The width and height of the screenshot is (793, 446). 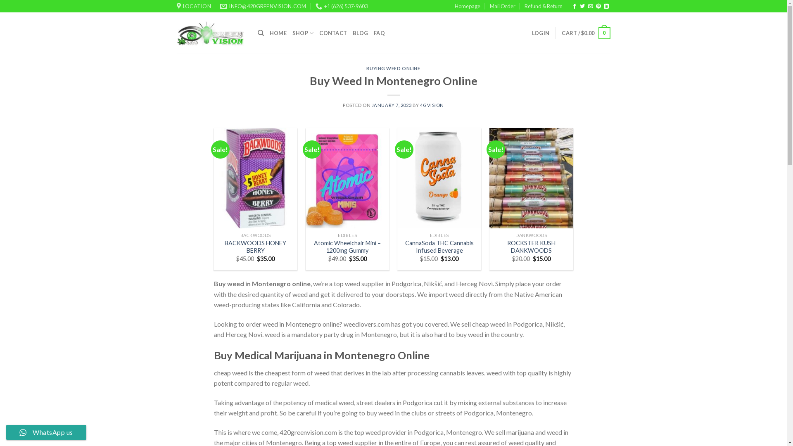 What do you see at coordinates (303, 33) in the screenshot?
I see `SHOP` at bounding box center [303, 33].